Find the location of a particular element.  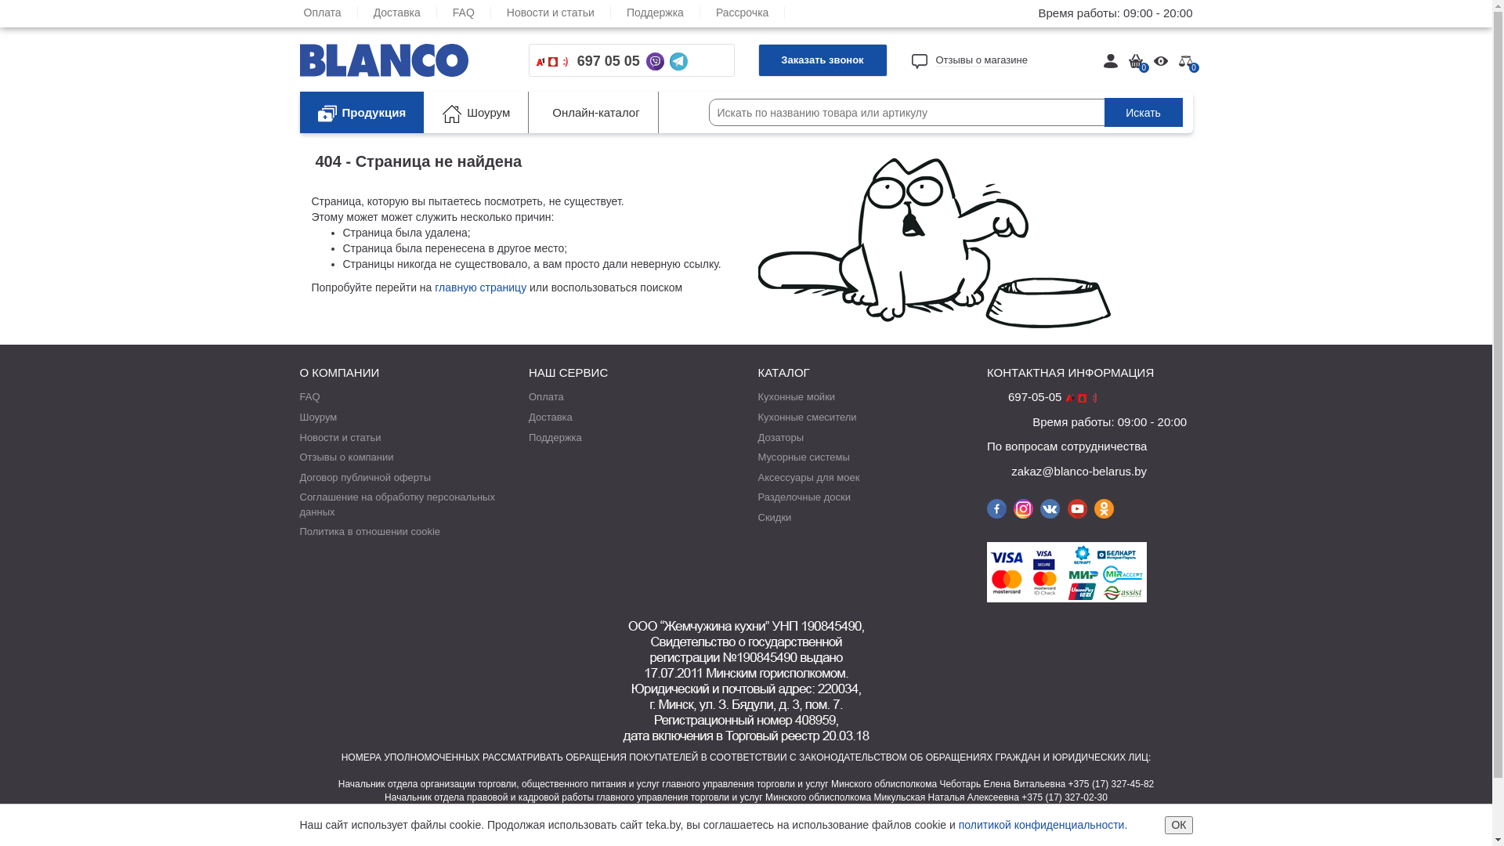

FAQ is located at coordinates (309, 396).